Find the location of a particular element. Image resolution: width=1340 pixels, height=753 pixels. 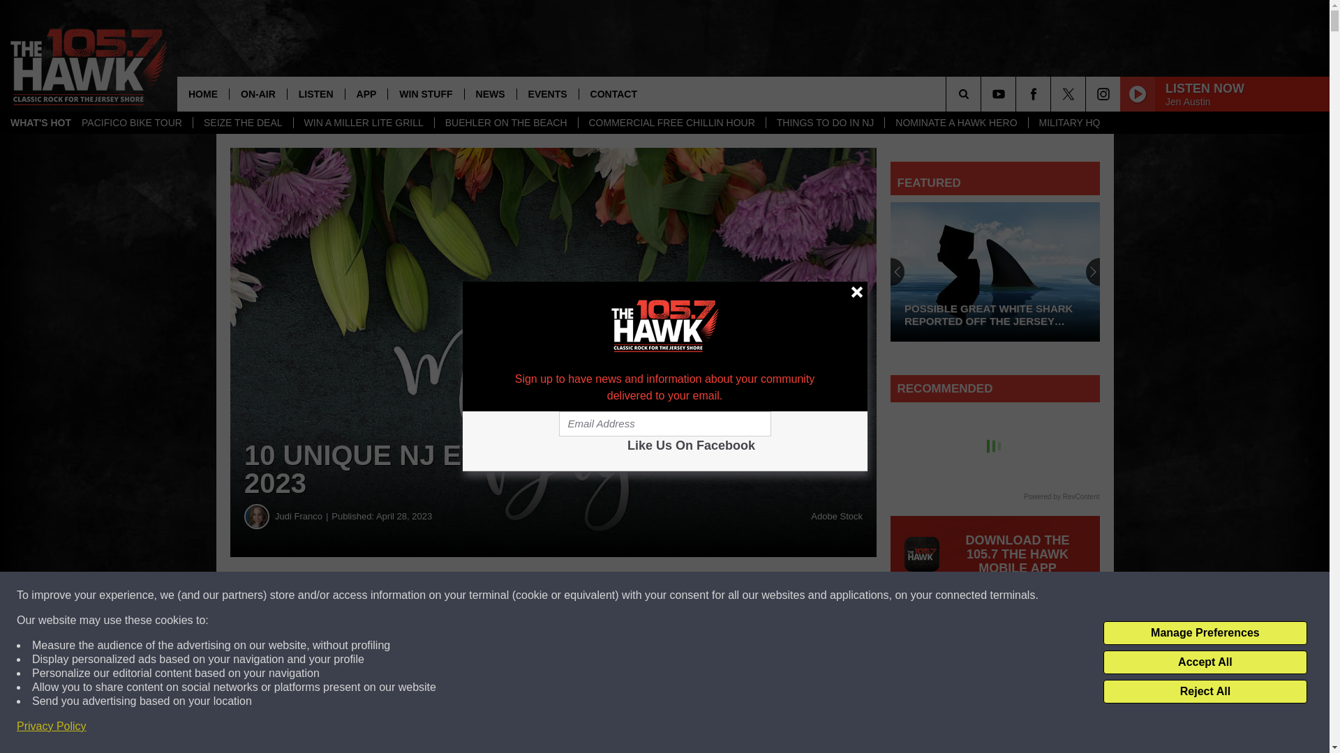

Share on Twitter is located at coordinates (683, 595).